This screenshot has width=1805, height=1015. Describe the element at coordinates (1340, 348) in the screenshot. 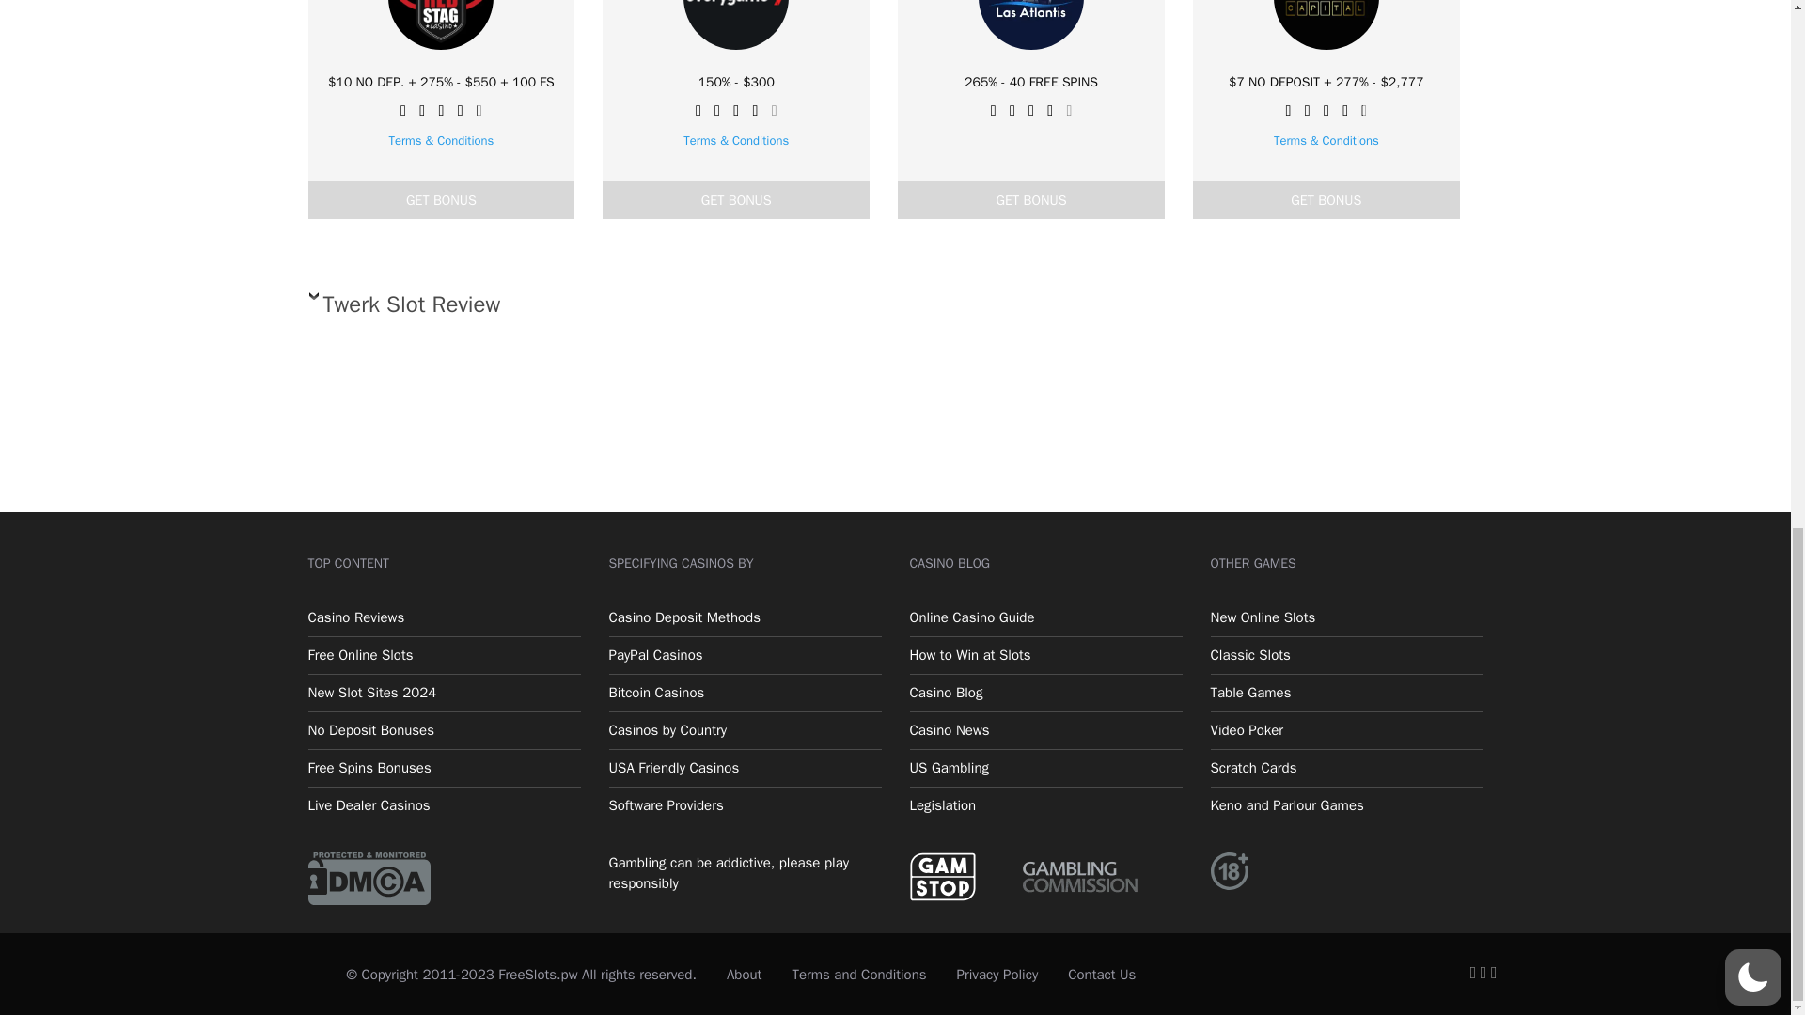

I see `Ice pirates` at that location.